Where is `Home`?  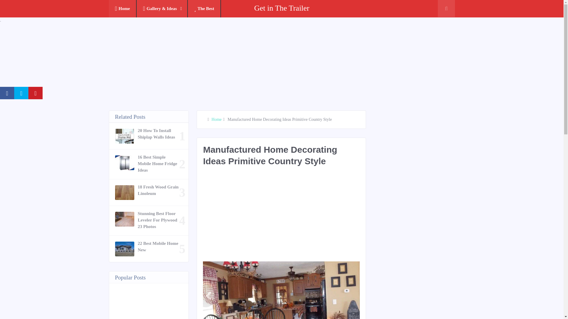 Home is located at coordinates (216, 119).